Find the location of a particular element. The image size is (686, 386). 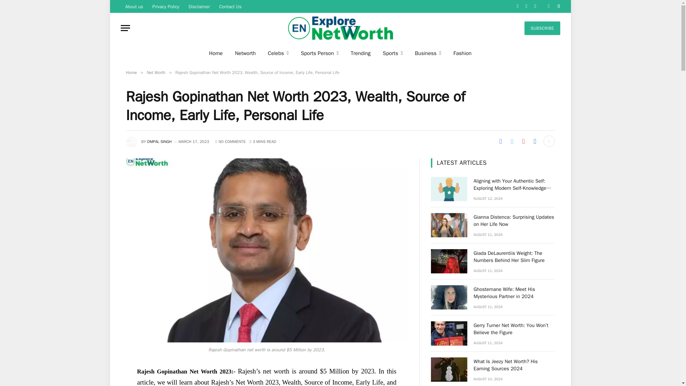

Privacy Policy is located at coordinates (166, 6).